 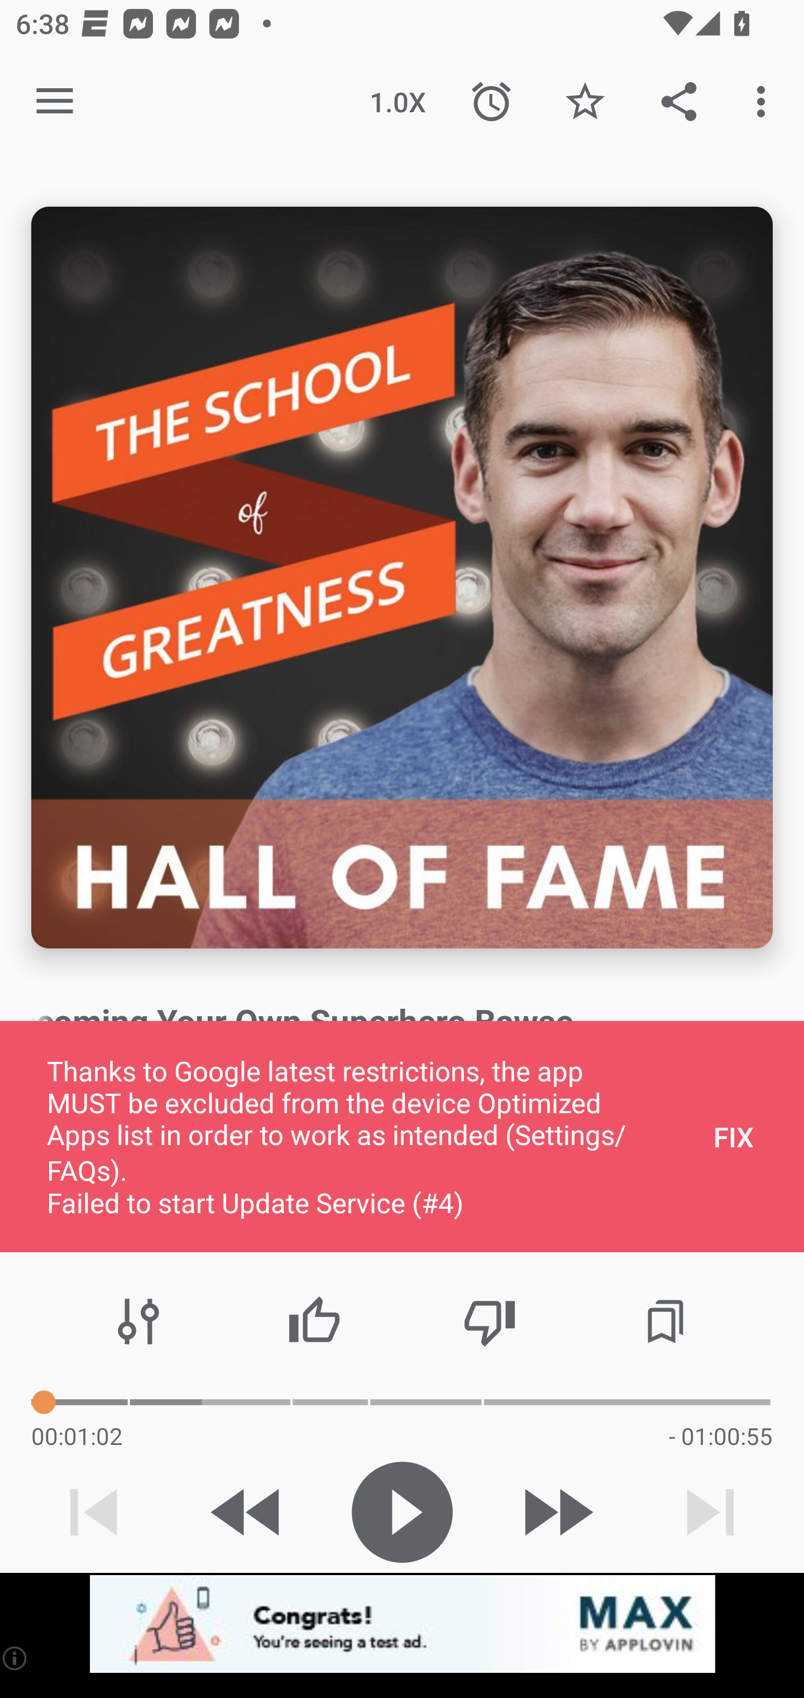 What do you see at coordinates (398, 102) in the screenshot?
I see `1.0X` at bounding box center [398, 102].